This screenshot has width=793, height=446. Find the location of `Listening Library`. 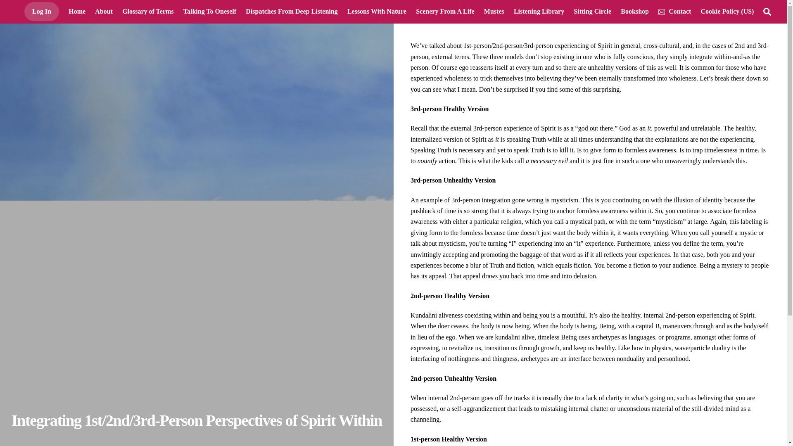

Listening Library is located at coordinates (539, 12).